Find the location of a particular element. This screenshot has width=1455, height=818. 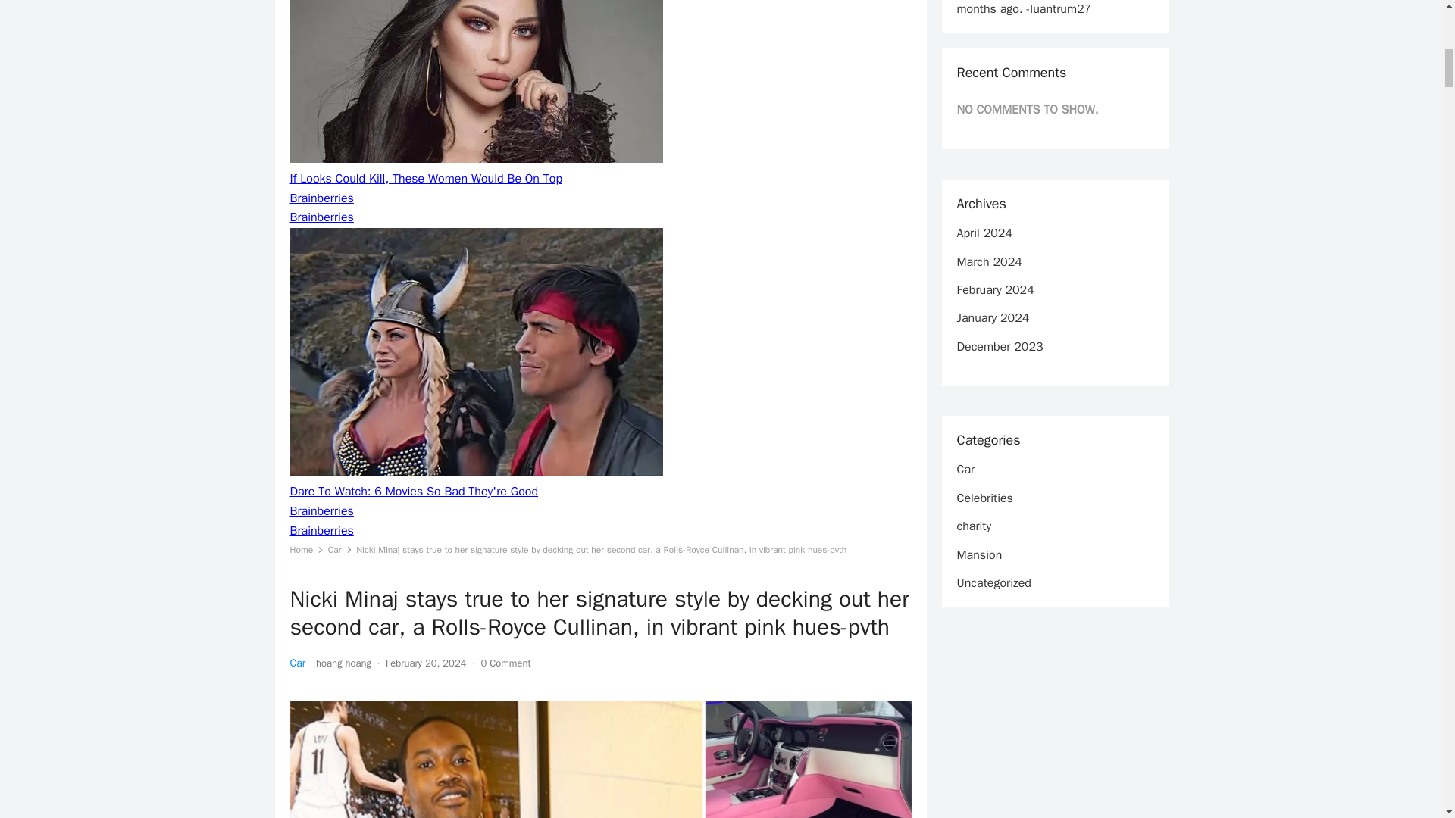

Car is located at coordinates (297, 663).